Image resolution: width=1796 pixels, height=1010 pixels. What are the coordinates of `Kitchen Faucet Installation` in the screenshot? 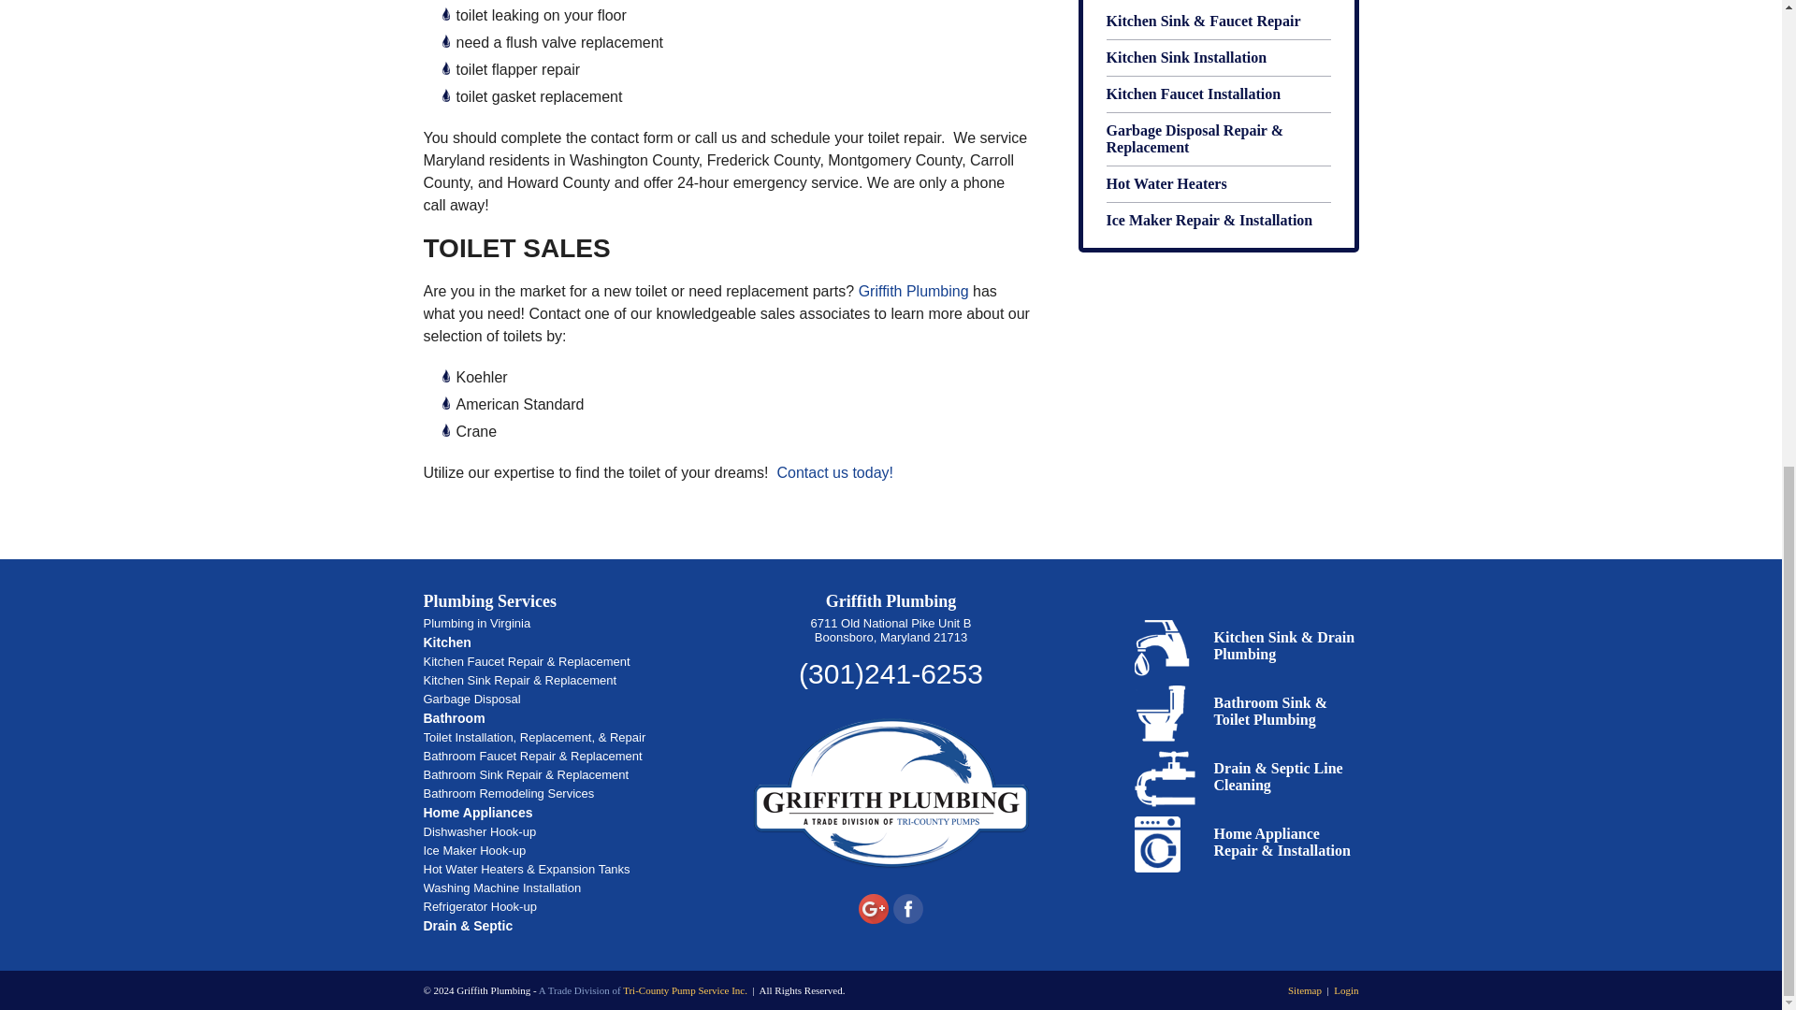 It's located at (1218, 94).